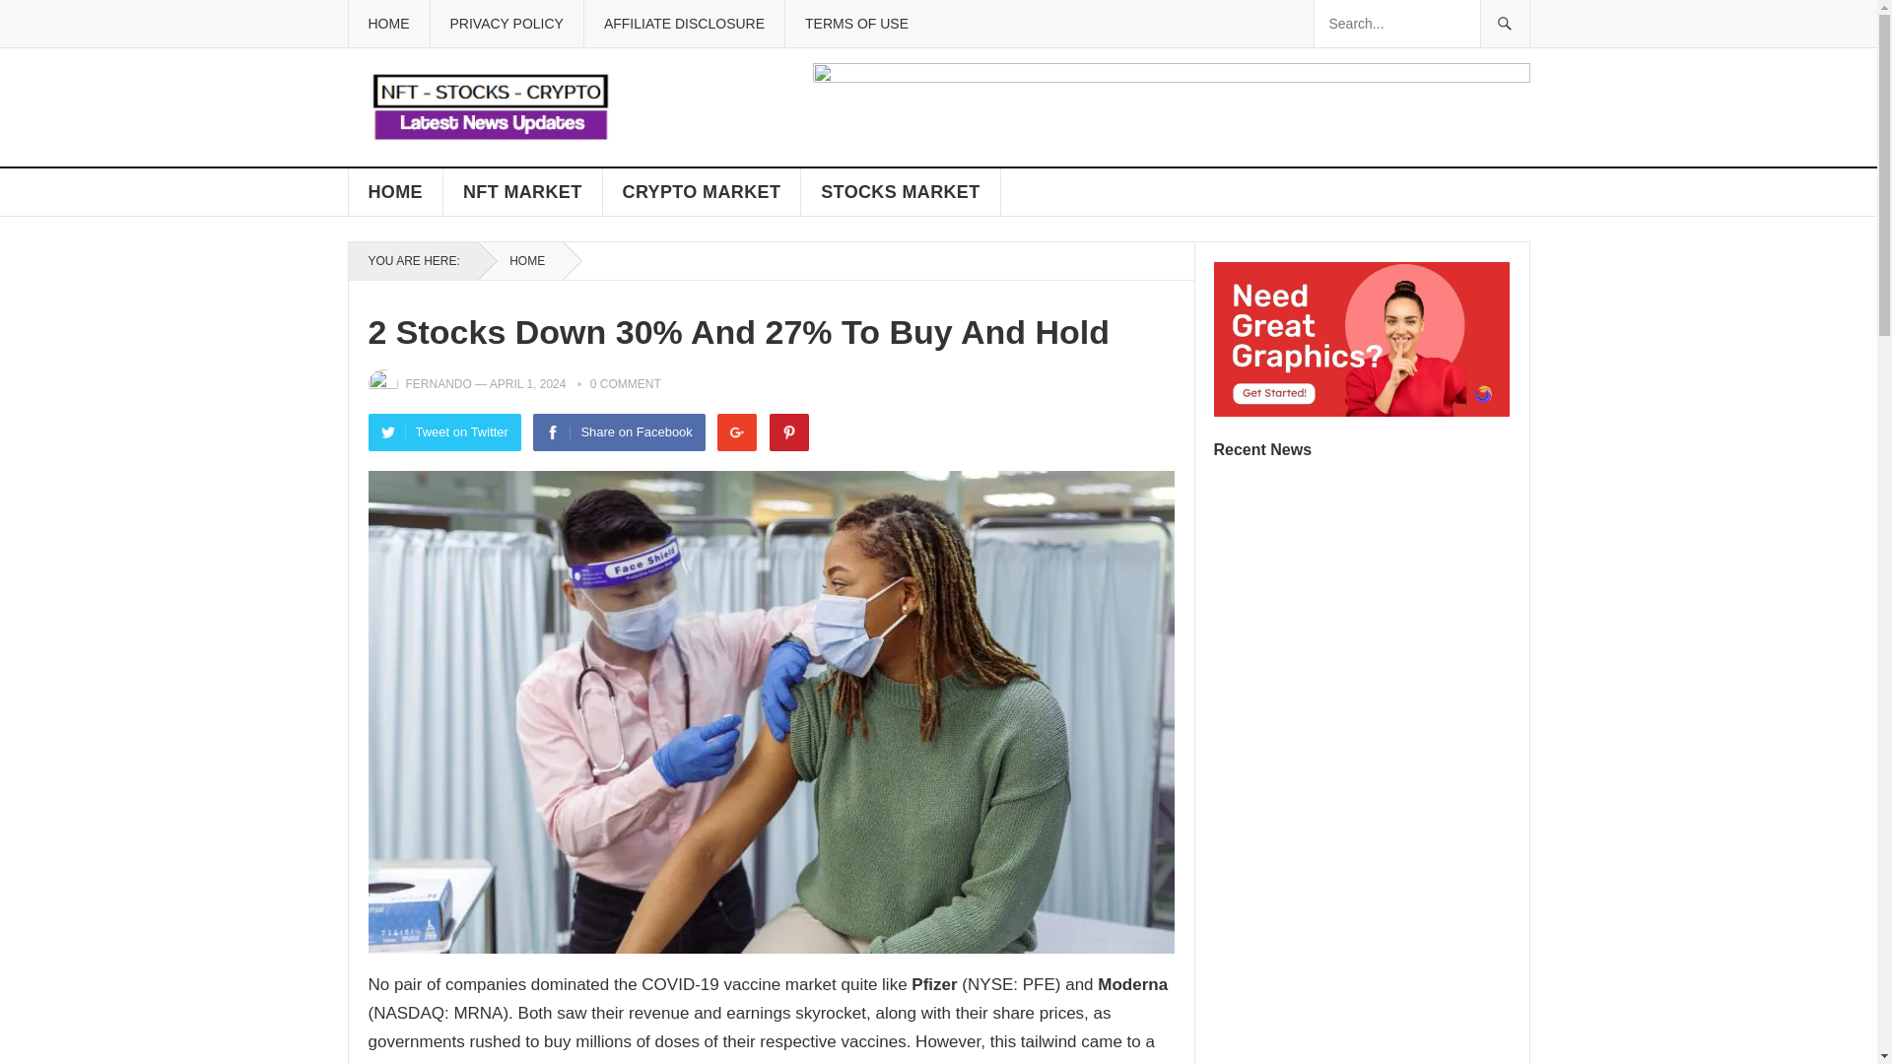 The width and height of the screenshot is (1892, 1064). I want to click on TERMS OF USE, so click(856, 24).